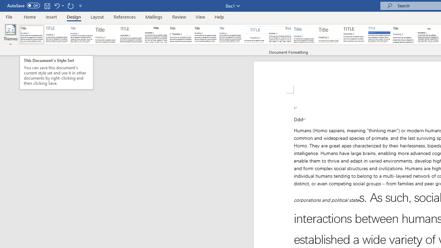  Describe the element at coordinates (106, 34) in the screenshot. I see `Basic (Stylish)` at that location.